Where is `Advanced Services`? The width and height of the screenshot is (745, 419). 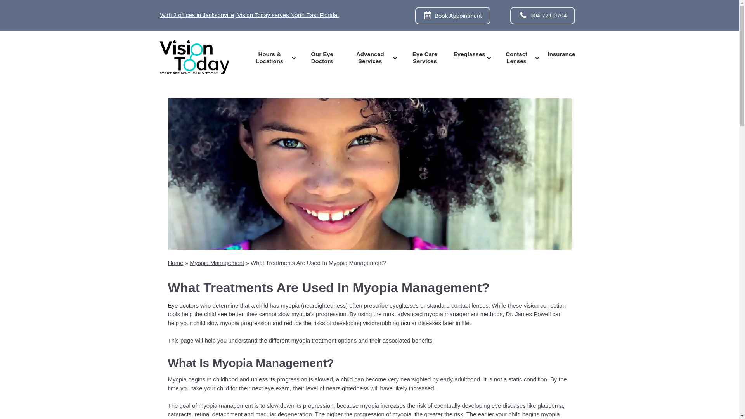
Advanced Services is located at coordinates (372, 57).